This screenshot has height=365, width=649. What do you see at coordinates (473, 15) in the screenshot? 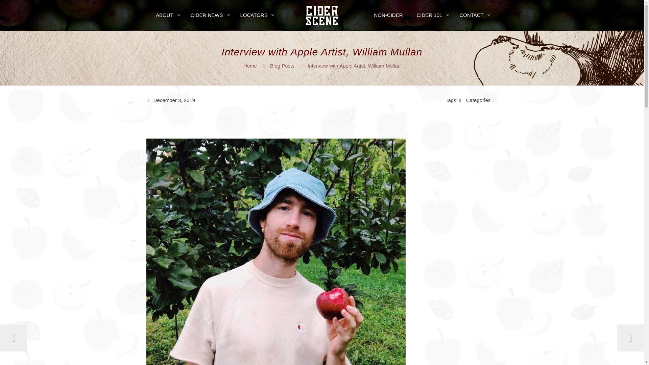
I see `CONTACT` at bounding box center [473, 15].